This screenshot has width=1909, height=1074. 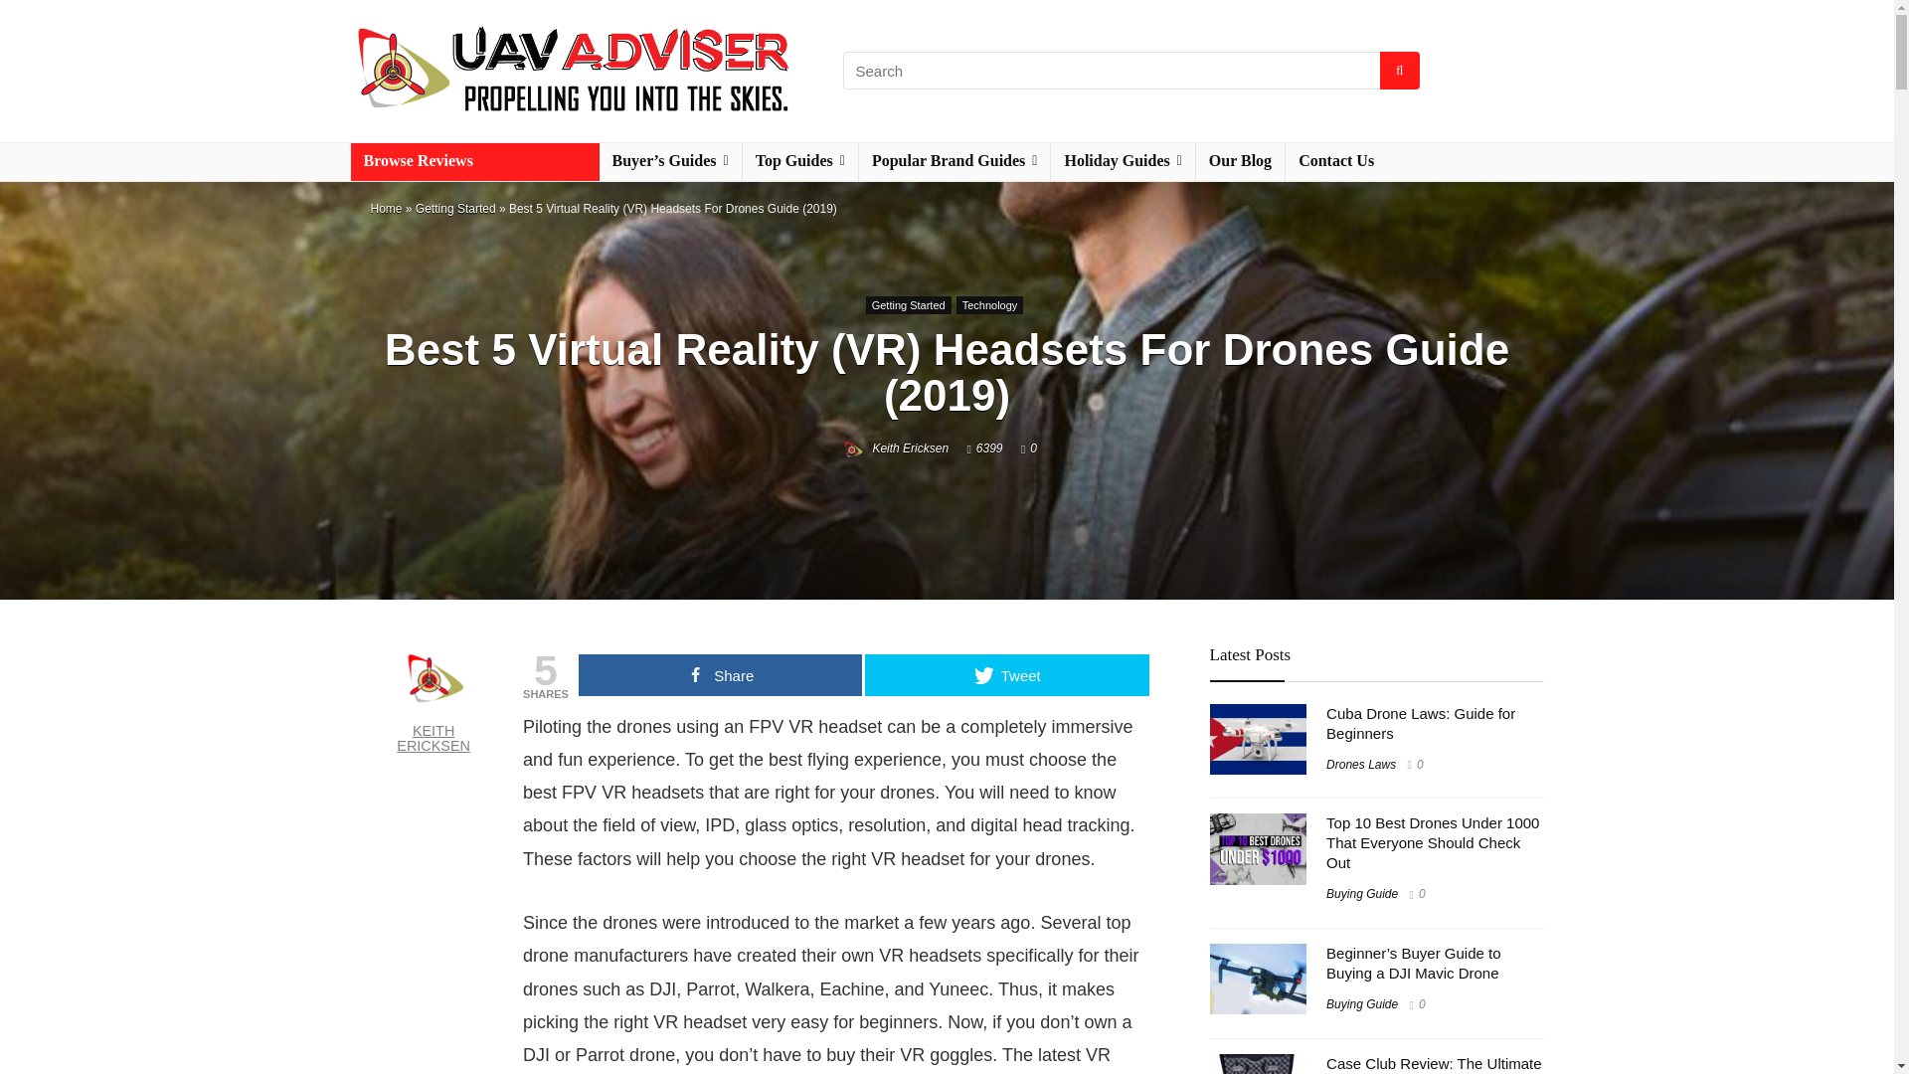 What do you see at coordinates (799, 161) in the screenshot?
I see `Top Guides` at bounding box center [799, 161].